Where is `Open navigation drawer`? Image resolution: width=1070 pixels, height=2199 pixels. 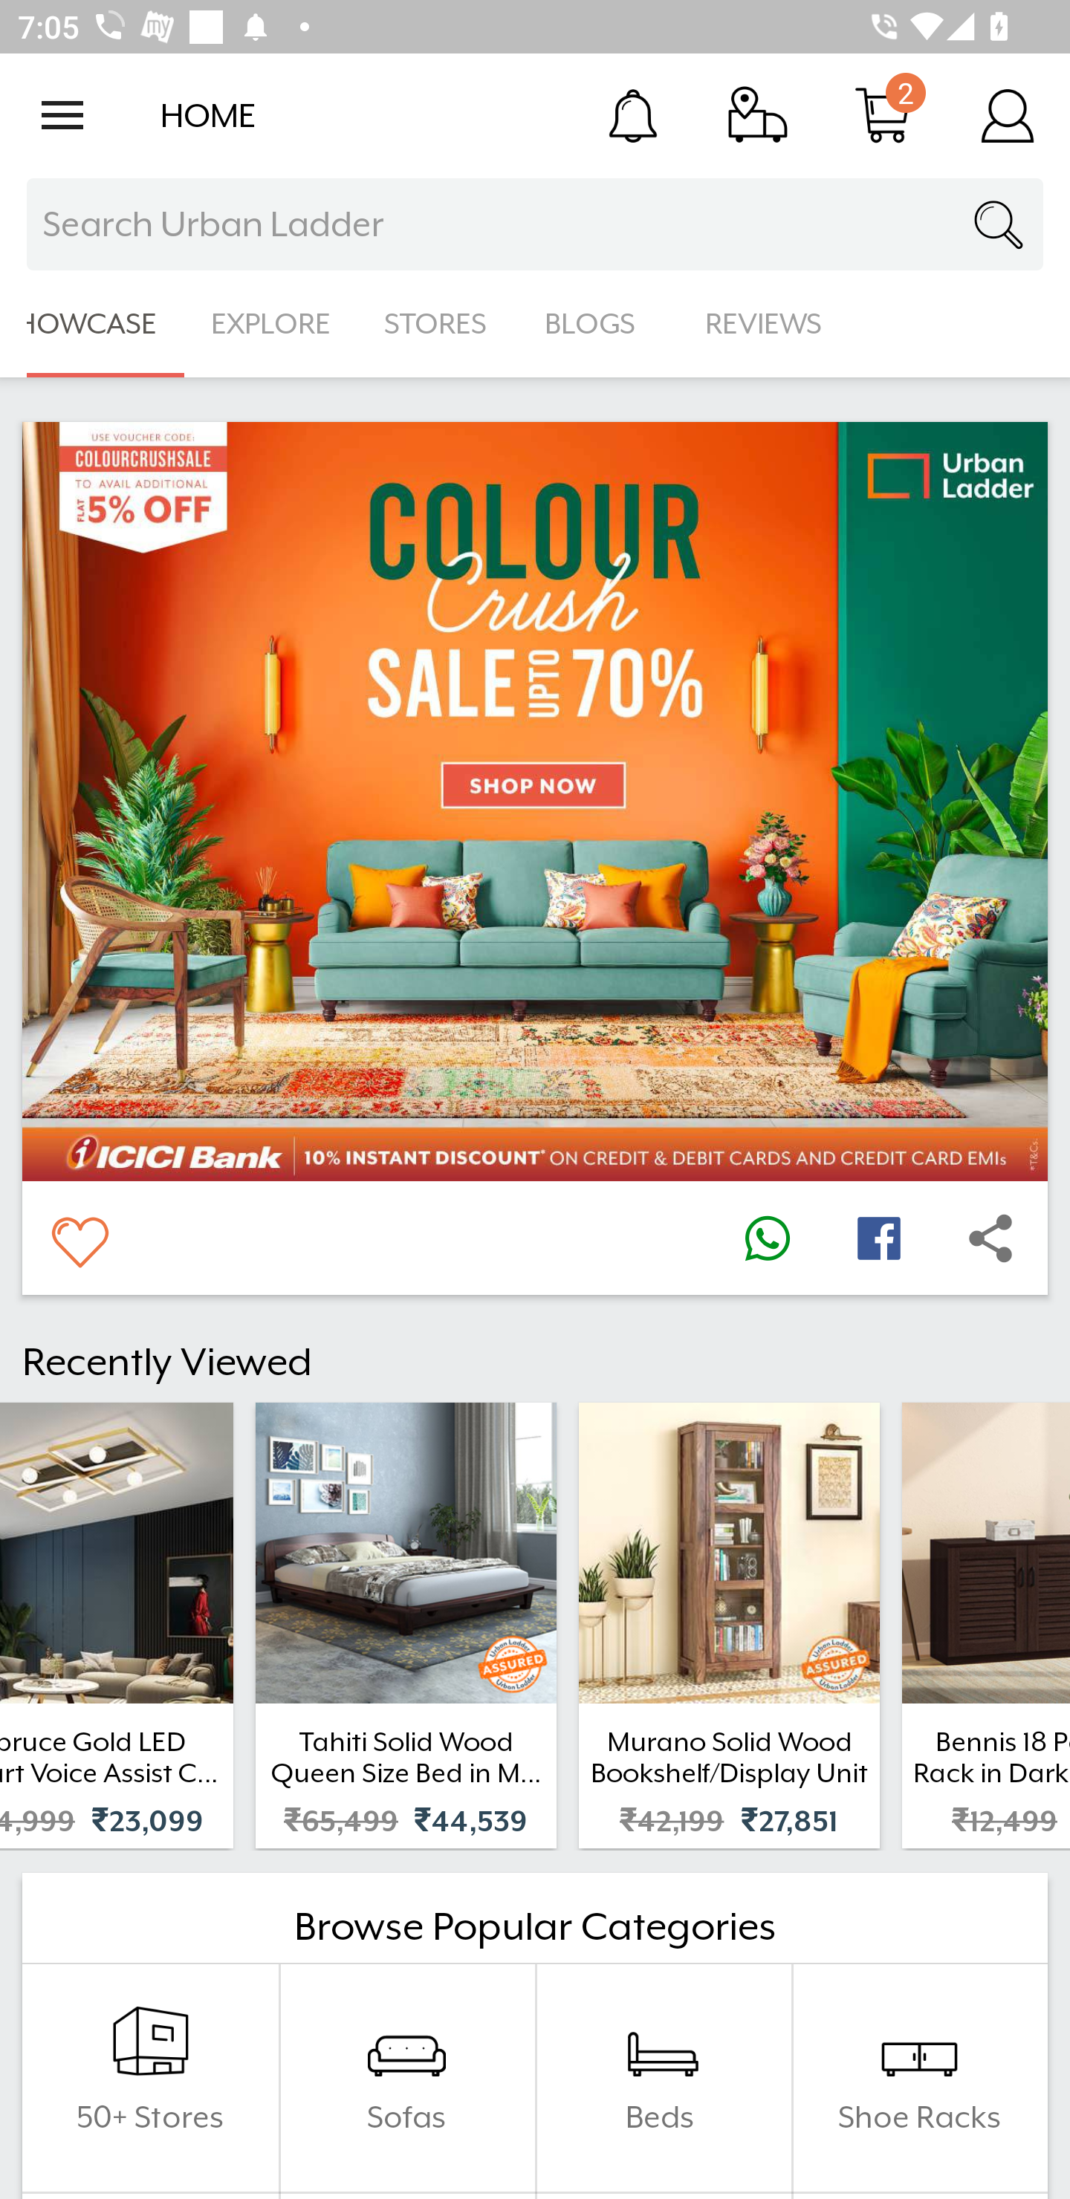 Open navigation drawer is located at coordinates (62, 115).